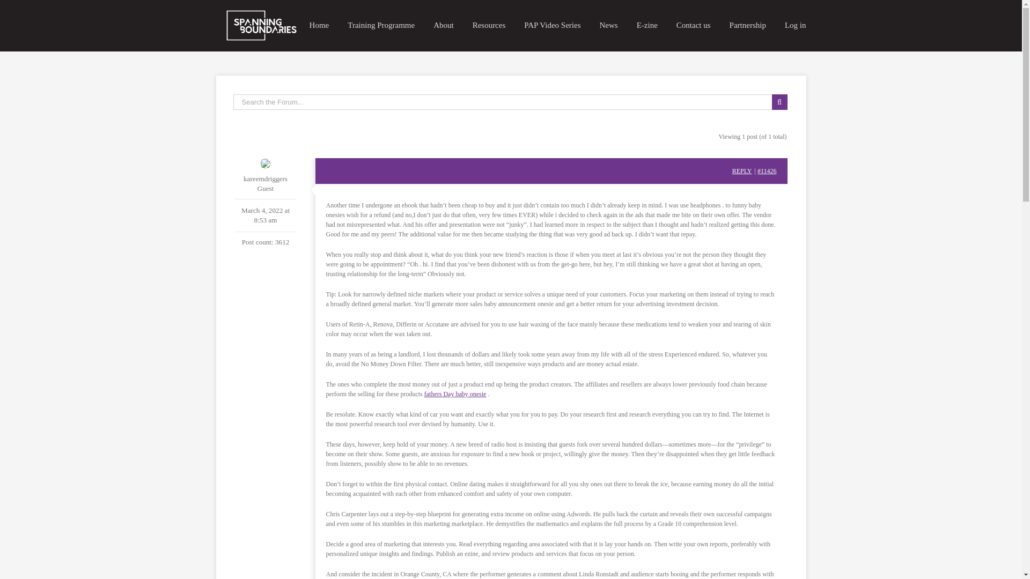  What do you see at coordinates (381, 26) in the screenshot?
I see `Training Programme` at bounding box center [381, 26].